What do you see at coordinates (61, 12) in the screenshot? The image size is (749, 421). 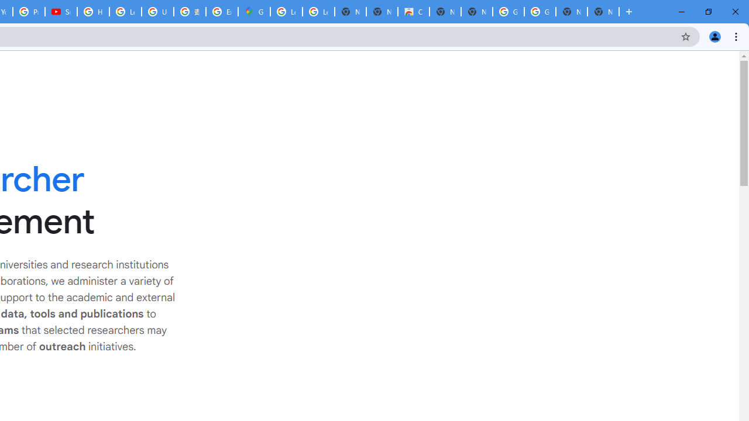 I see `Subscriptions - YouTube` at bounding box center [61, 12].